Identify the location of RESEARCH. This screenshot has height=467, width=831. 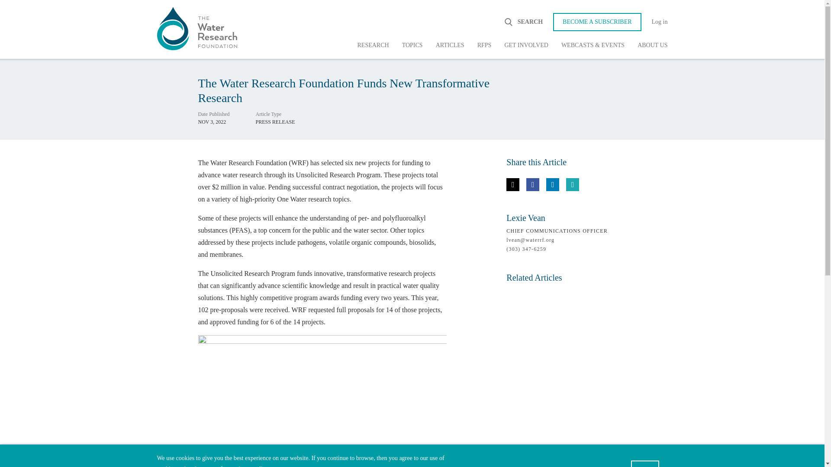
(373, 45).